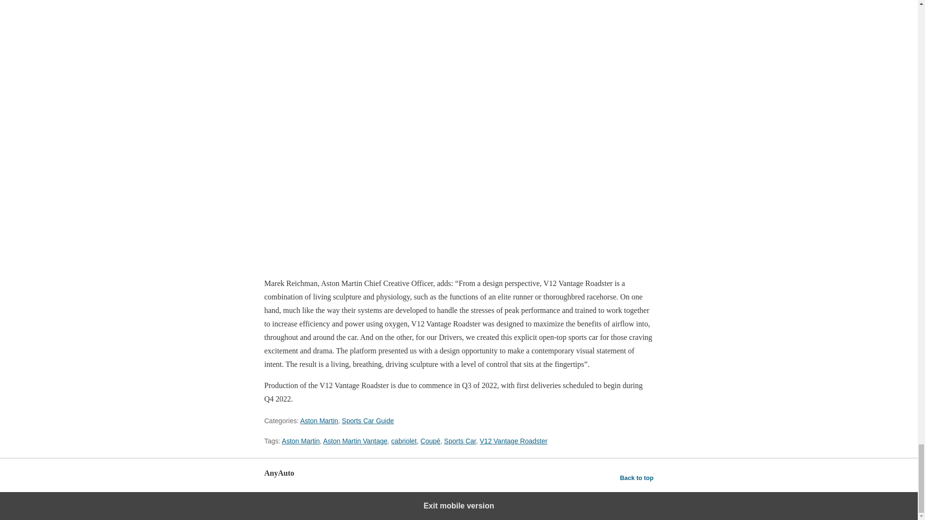  Describe the element at coordinates (460, 441) in the screenshot. I see `Sports Car` at that location.